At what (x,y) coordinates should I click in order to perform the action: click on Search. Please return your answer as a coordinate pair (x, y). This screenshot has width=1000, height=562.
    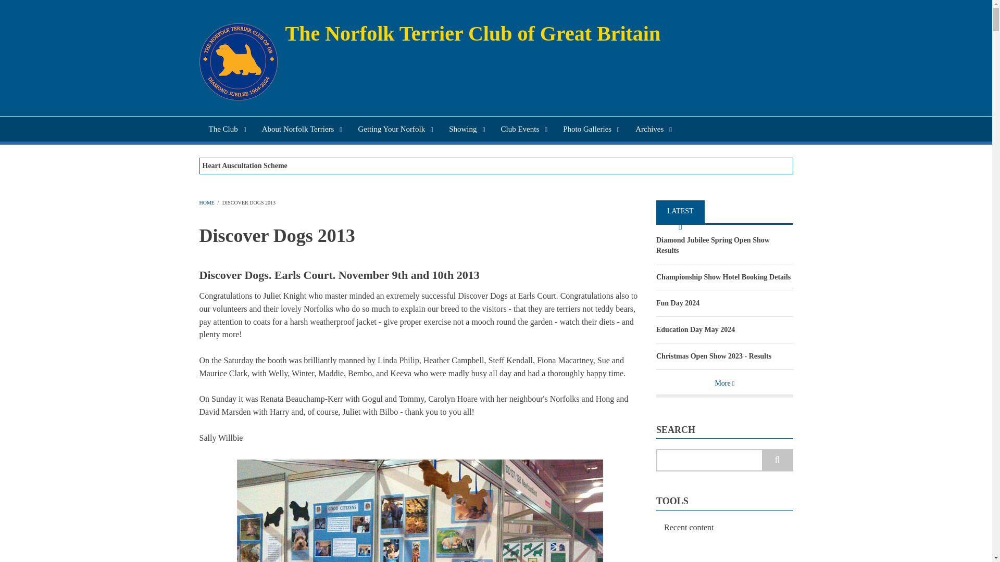
    Looking at the image, I should click on (777, 460).